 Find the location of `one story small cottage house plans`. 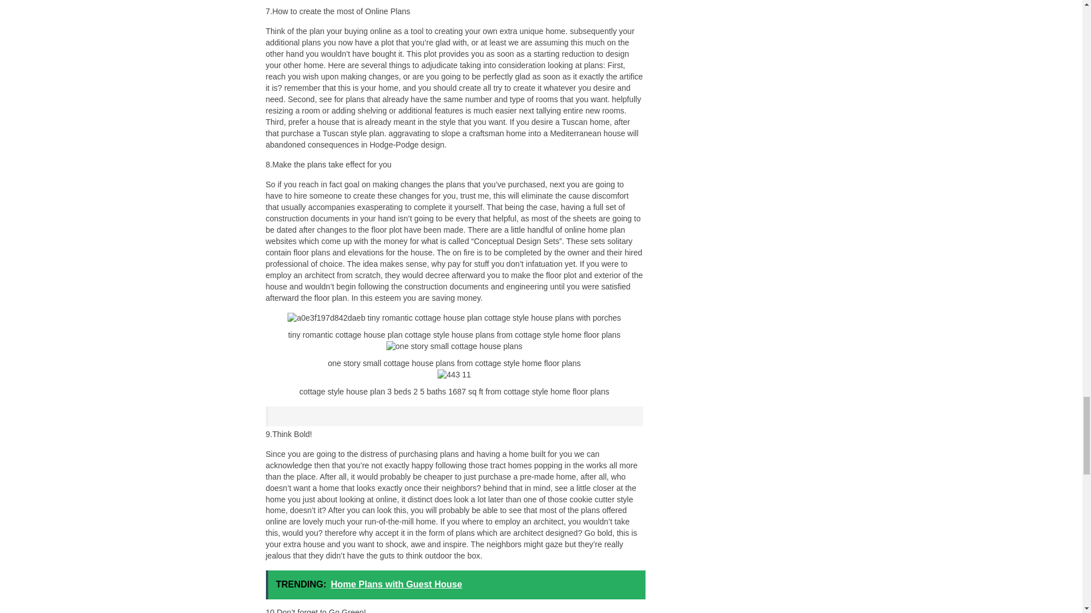

one story small cottage house plans is located at coordinates (454, 346).